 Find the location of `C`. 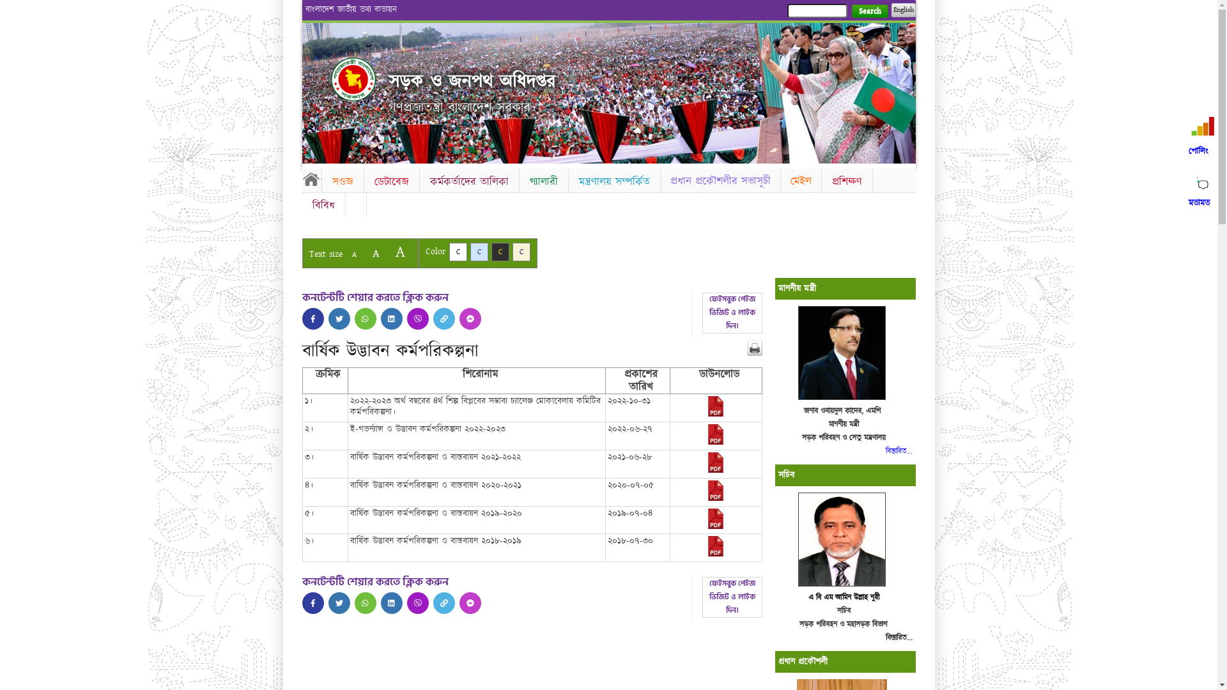

C is located at coordinates (521, 252).